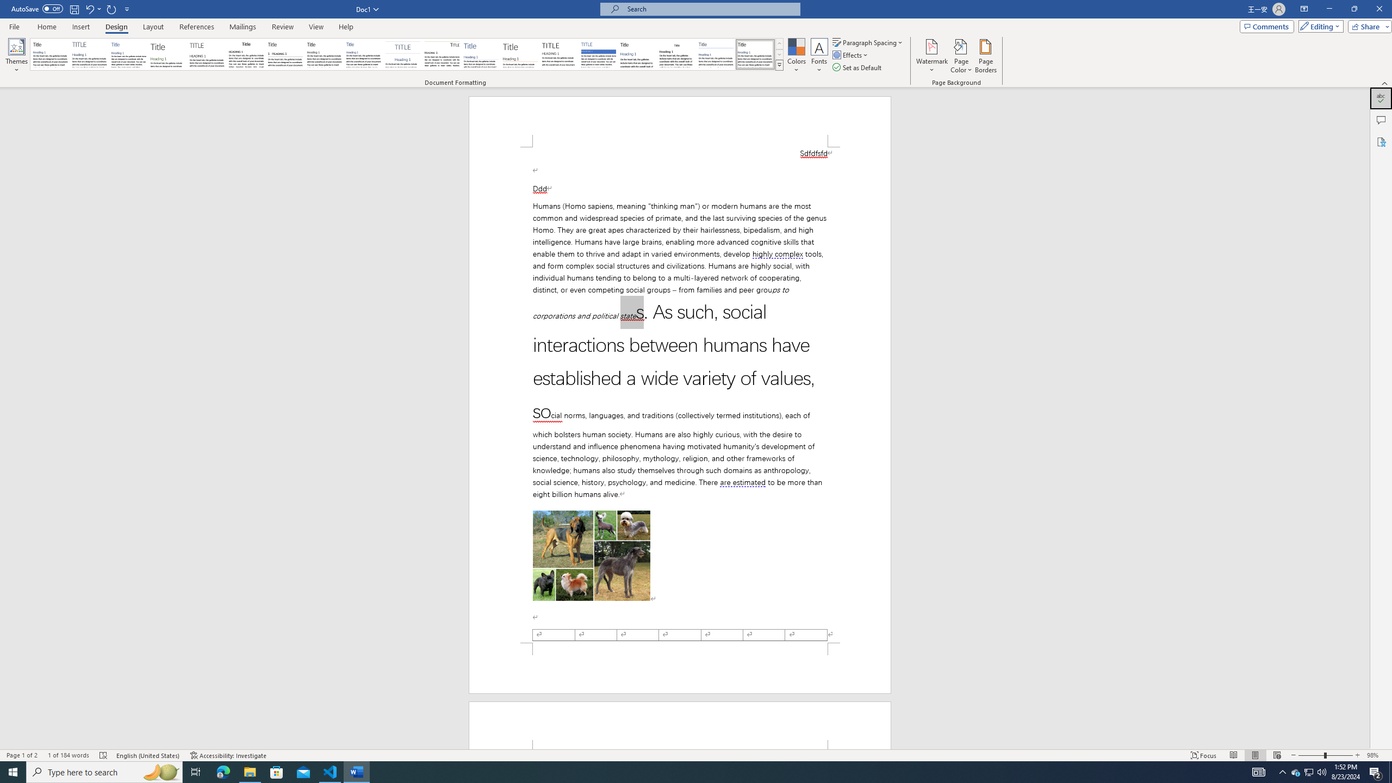 This screenshot has height=783, width=1392. Describe the element at coordinates (285, 54) in the screenshot. I see `Black & White (Numbered)` at that location.